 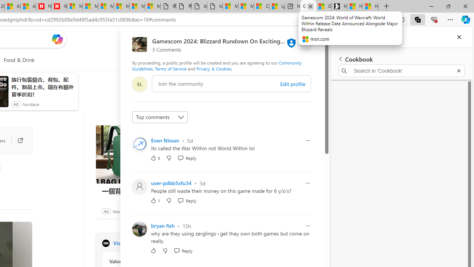 What do you see at coordinates (171, 68) in the screenshot?
I see `Terms of Service` at bounding box center [171, 68].